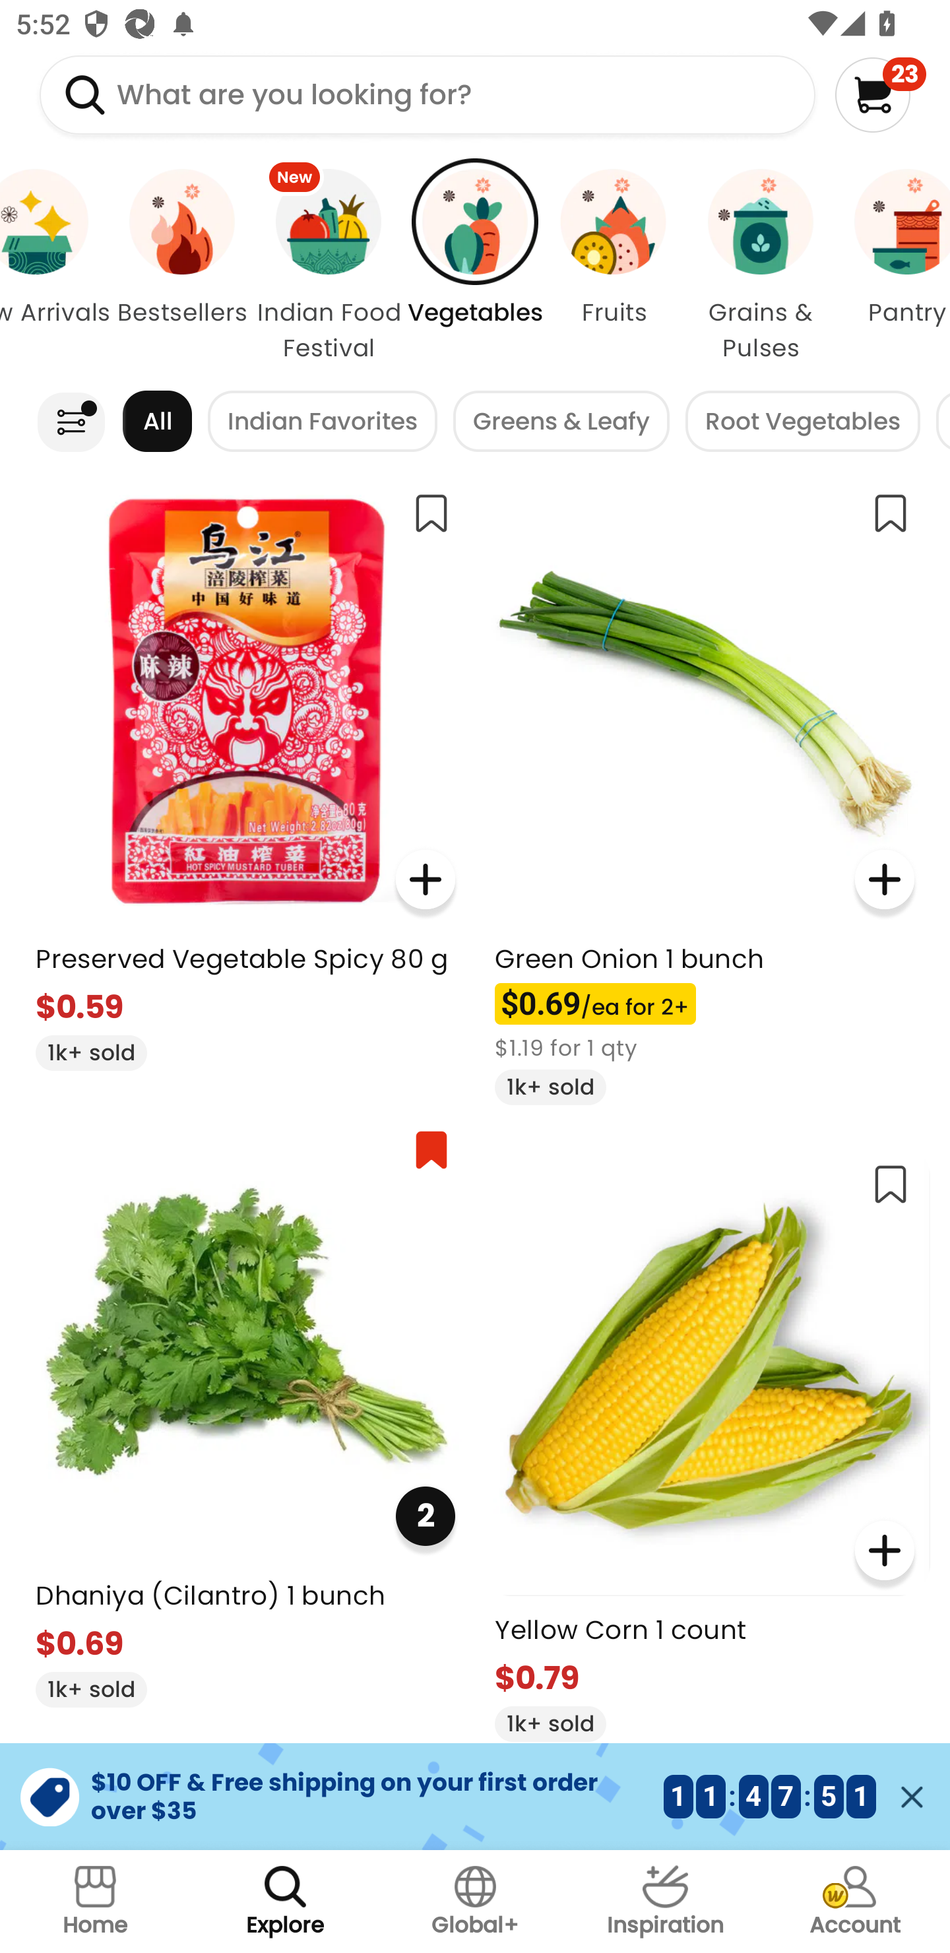 The height and width of the screenshot is (1953, 950). Describe the element at coordinates (880, 94) in the screenshot. I see `23` at that location.